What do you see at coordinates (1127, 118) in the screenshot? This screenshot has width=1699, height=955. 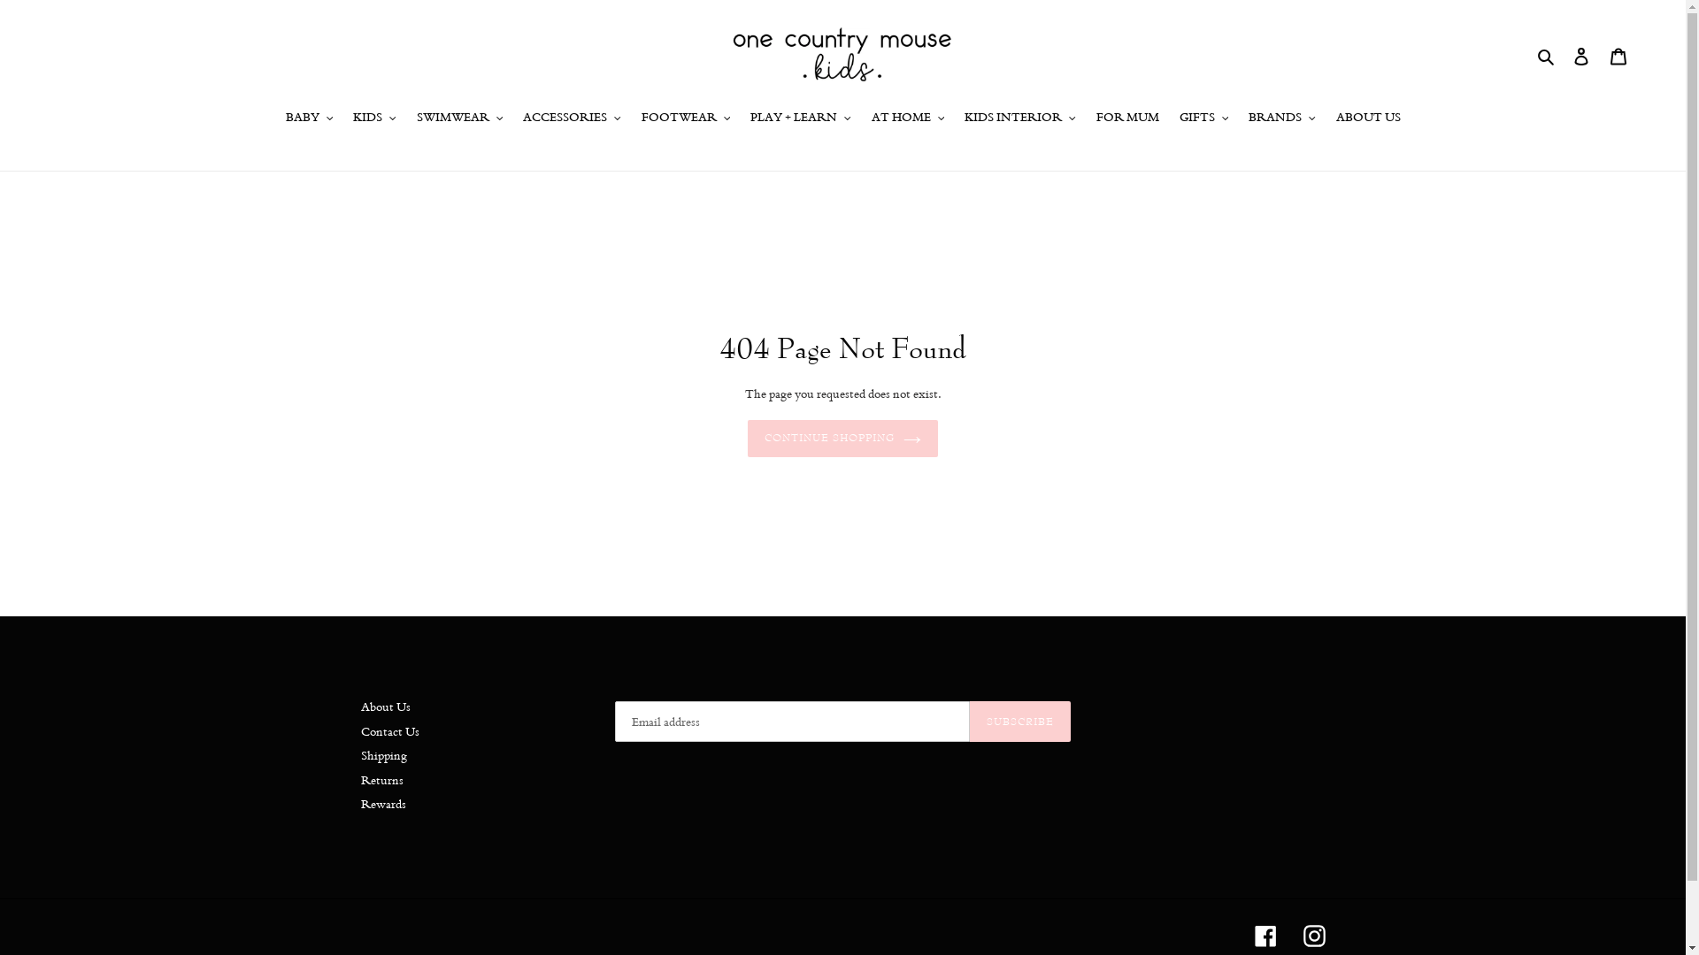 I see `FOR MUM` at bounding box center [1127, 118].